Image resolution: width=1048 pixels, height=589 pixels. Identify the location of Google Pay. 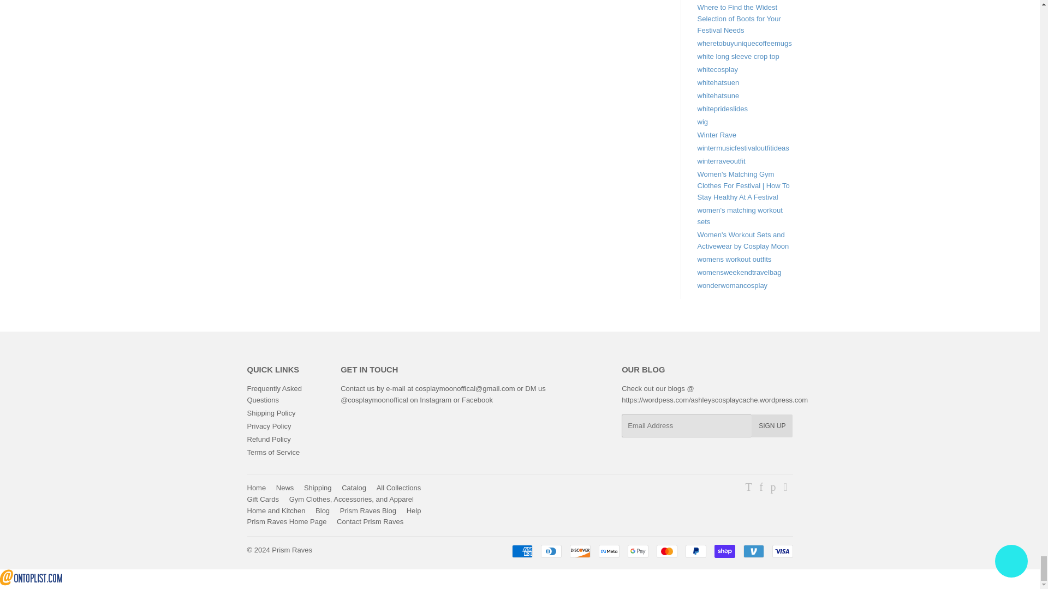
(638, 551).